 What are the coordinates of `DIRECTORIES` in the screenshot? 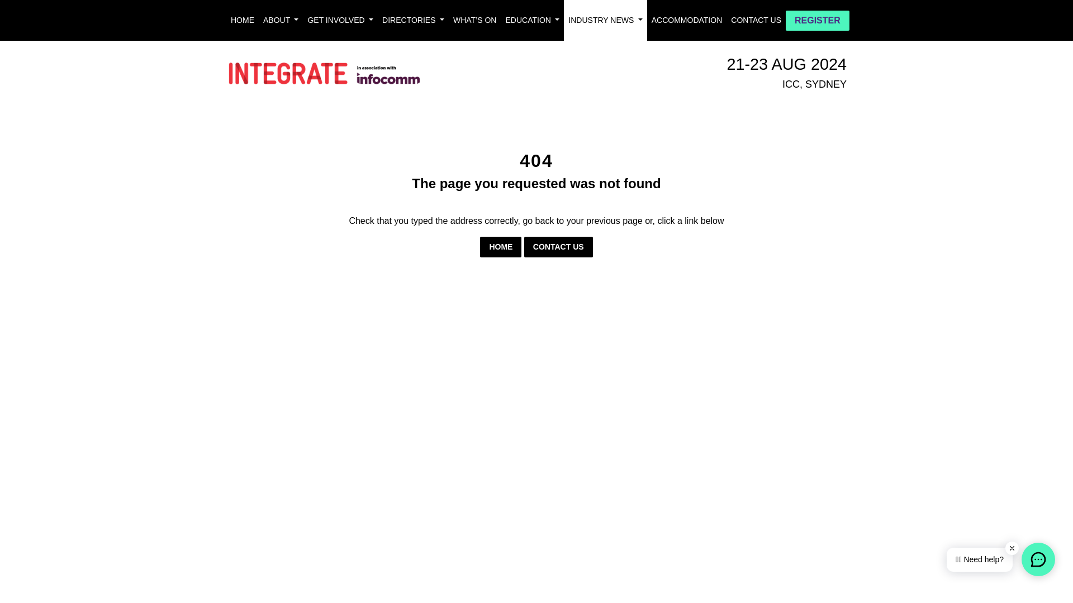 It's located at (412, 20).